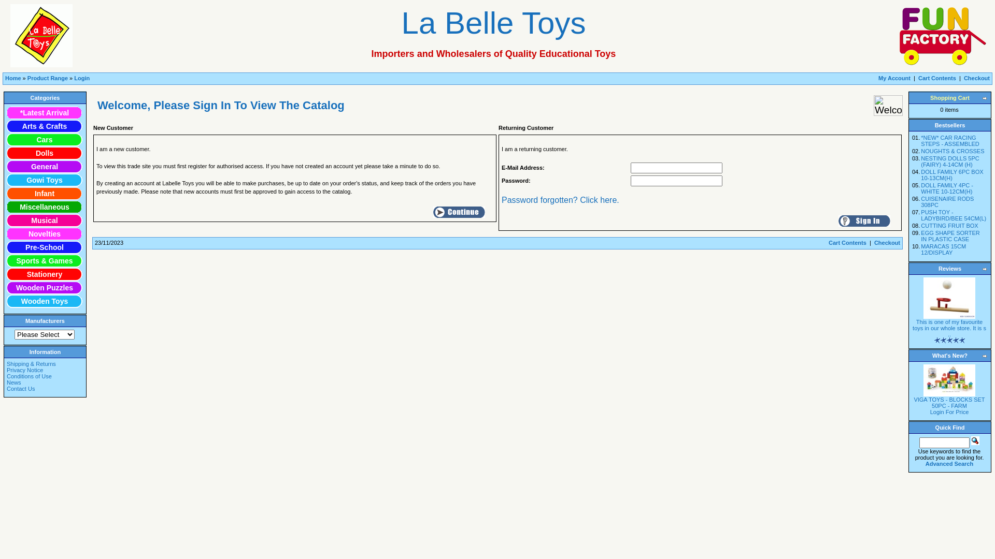 The width and height of the screenshot is (995, 559). I want to click on Cart Contents, so click(937, 78).